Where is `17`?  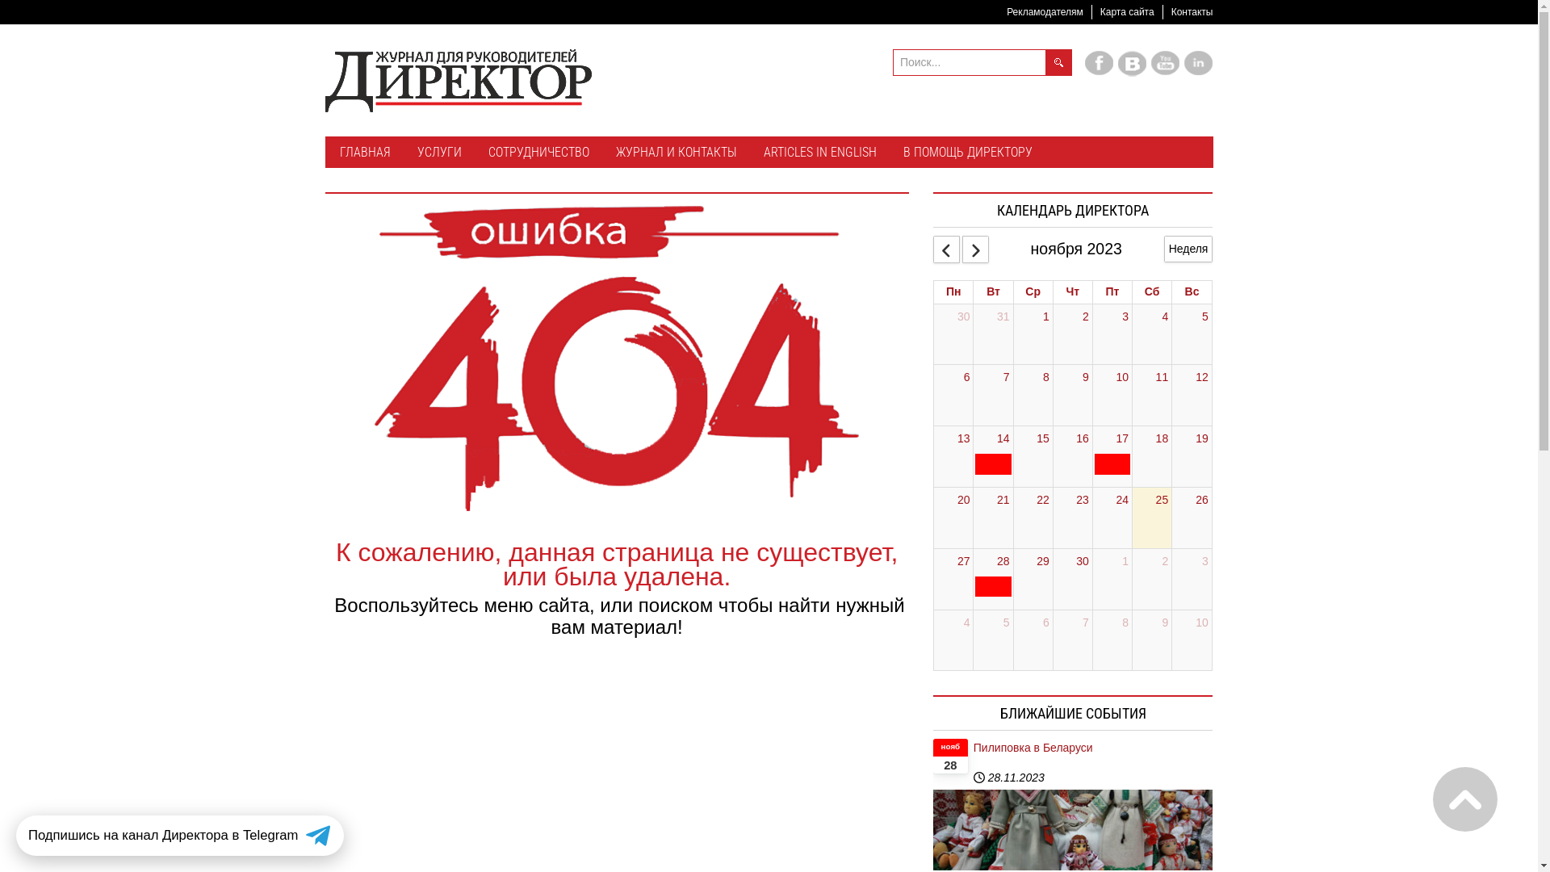 17 is located at coordinates (1122, 439).